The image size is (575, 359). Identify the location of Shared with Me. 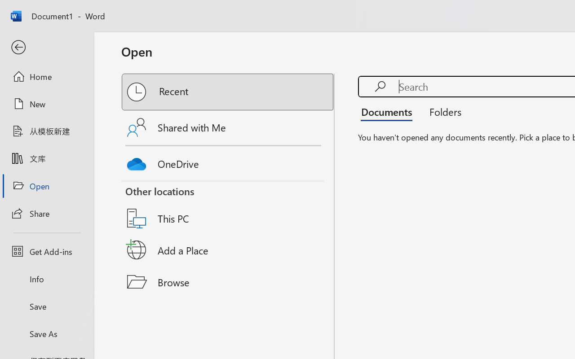
(228, 127).